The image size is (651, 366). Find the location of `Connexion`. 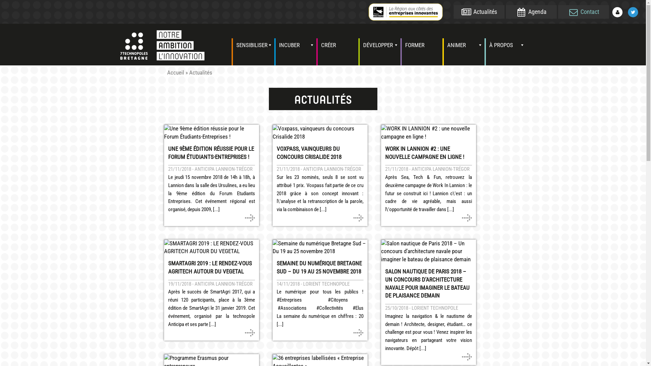

Connexion is located at coordinates (617, 12).